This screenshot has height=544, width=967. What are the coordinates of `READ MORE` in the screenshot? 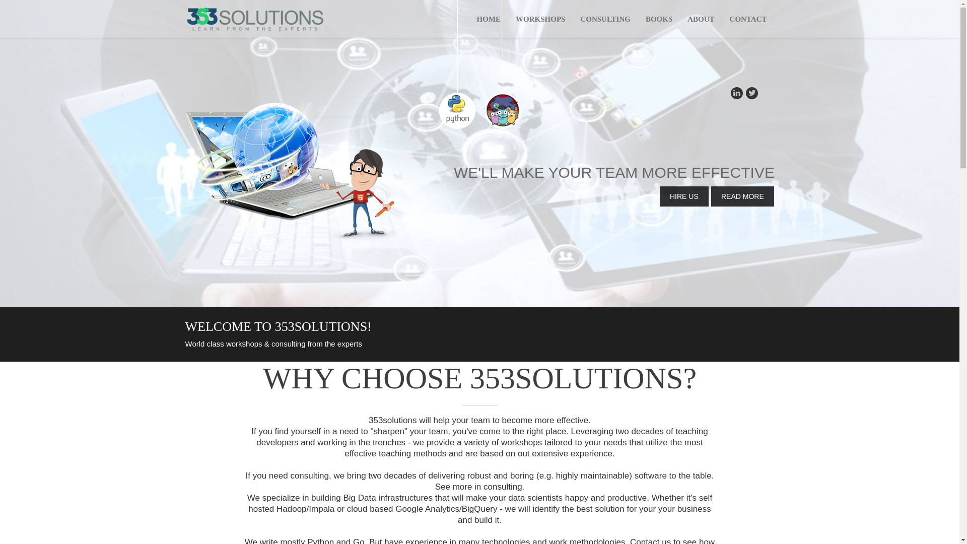 It's located at (742, 196).